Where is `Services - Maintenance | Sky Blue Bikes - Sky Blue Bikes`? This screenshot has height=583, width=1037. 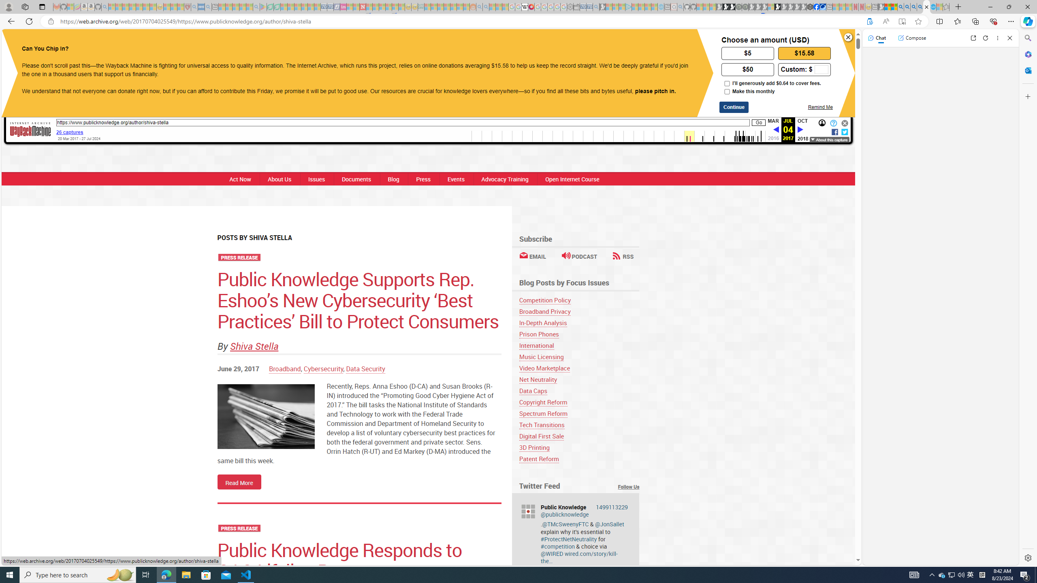 Services - Maintenance | Sky Blue Bikes - Sky Blue Bikes is located at coordinates (932, 7).